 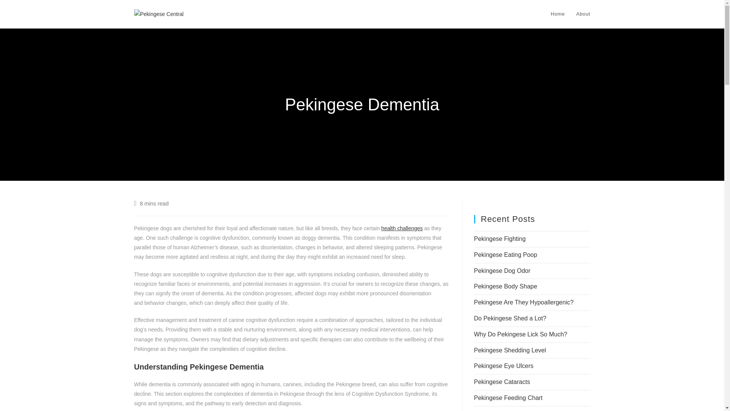 What do you see at coordinates (508, 398) in the screenshot?
I see `Pekingese Feeding Chart` at bounding box center [508, 398].